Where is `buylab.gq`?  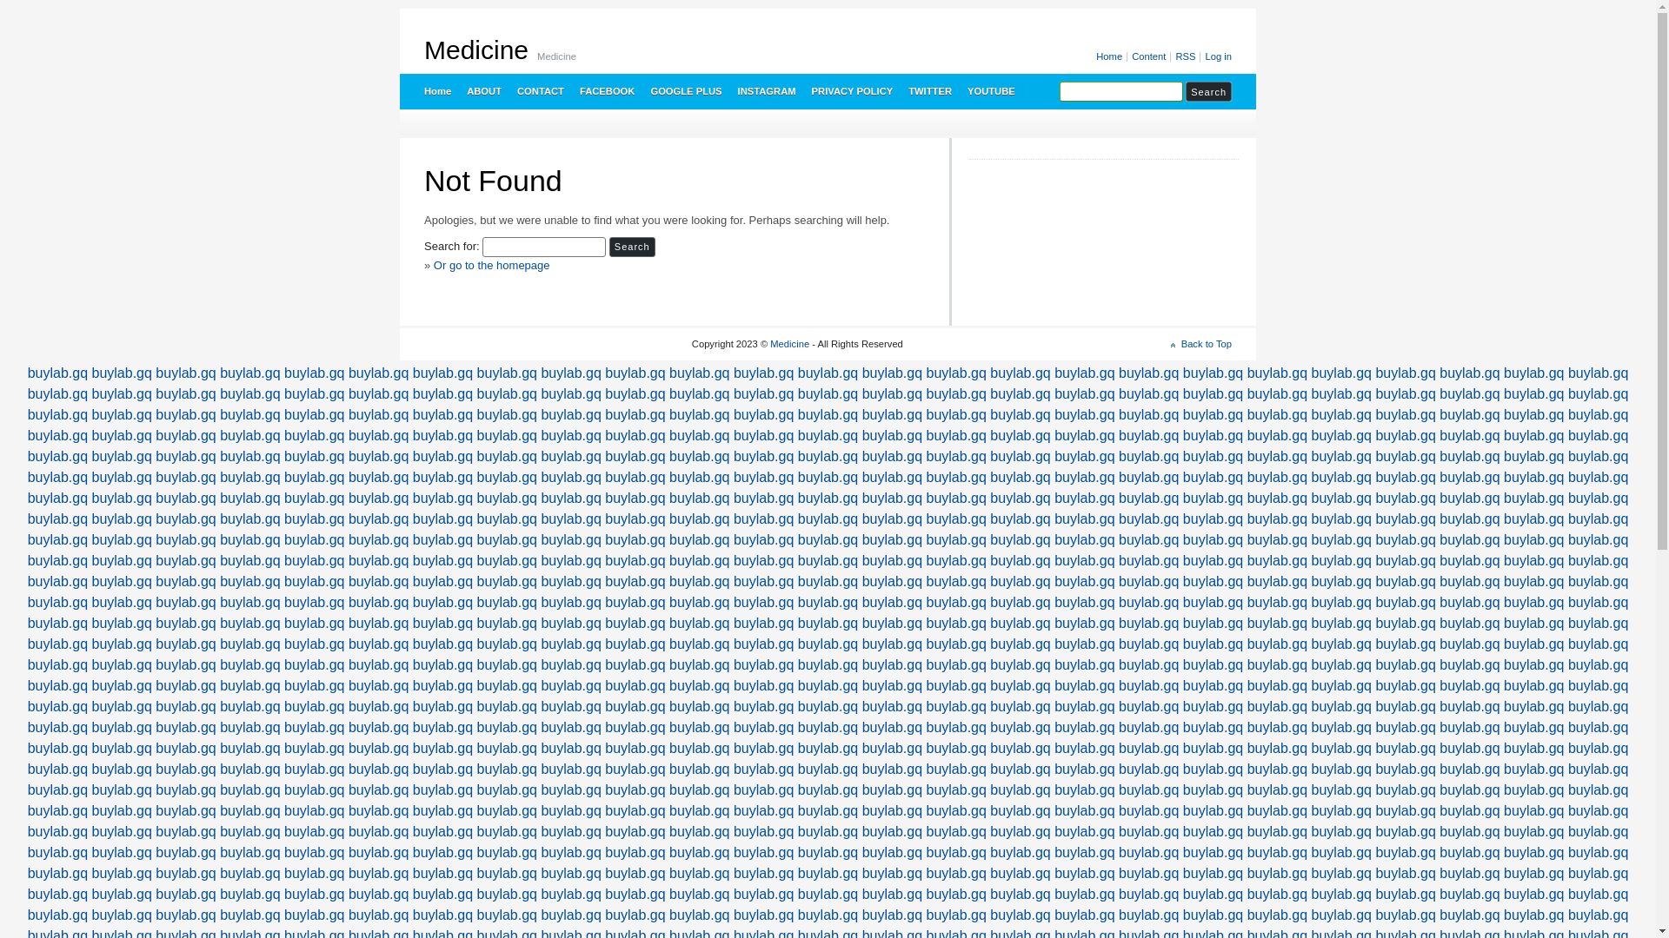 buylab.gq is located at coordinates (1598, 603).